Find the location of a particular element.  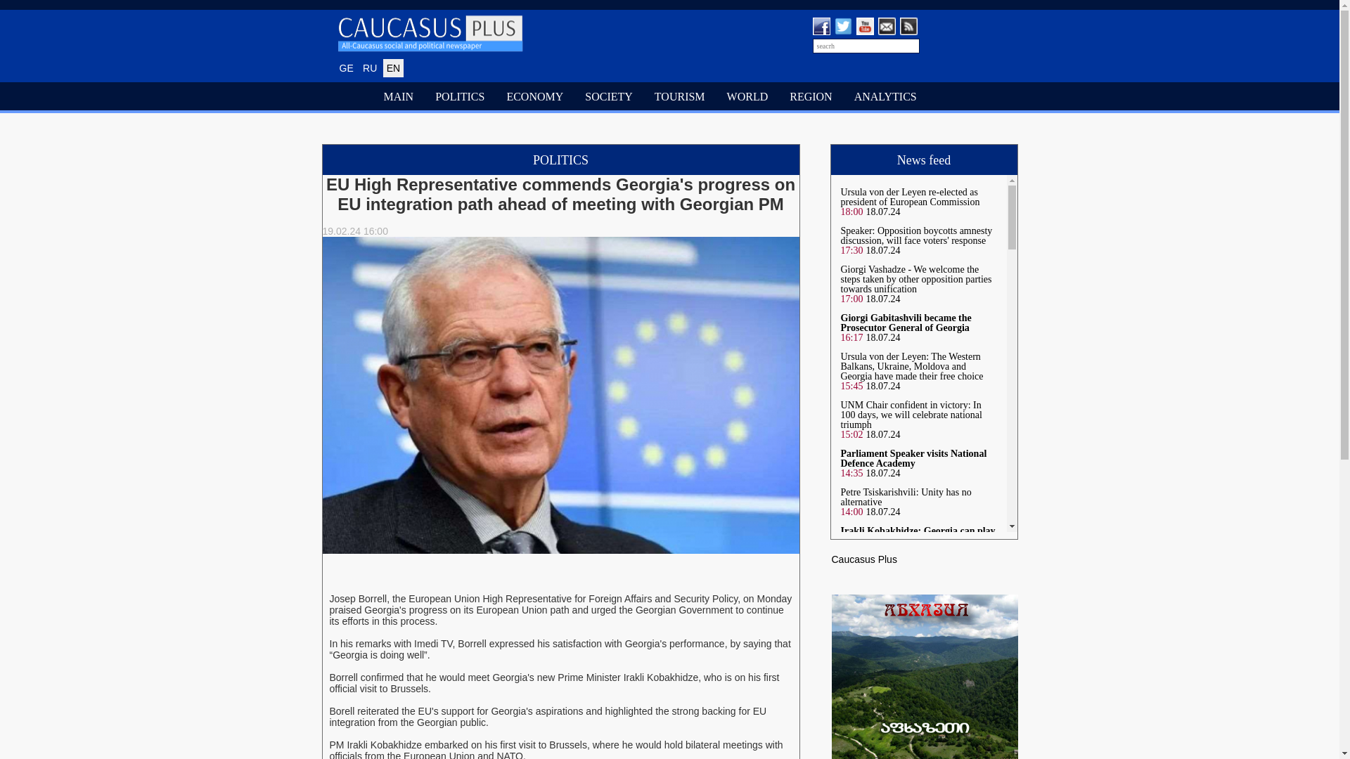

EN is located at coordinates (394, 68).